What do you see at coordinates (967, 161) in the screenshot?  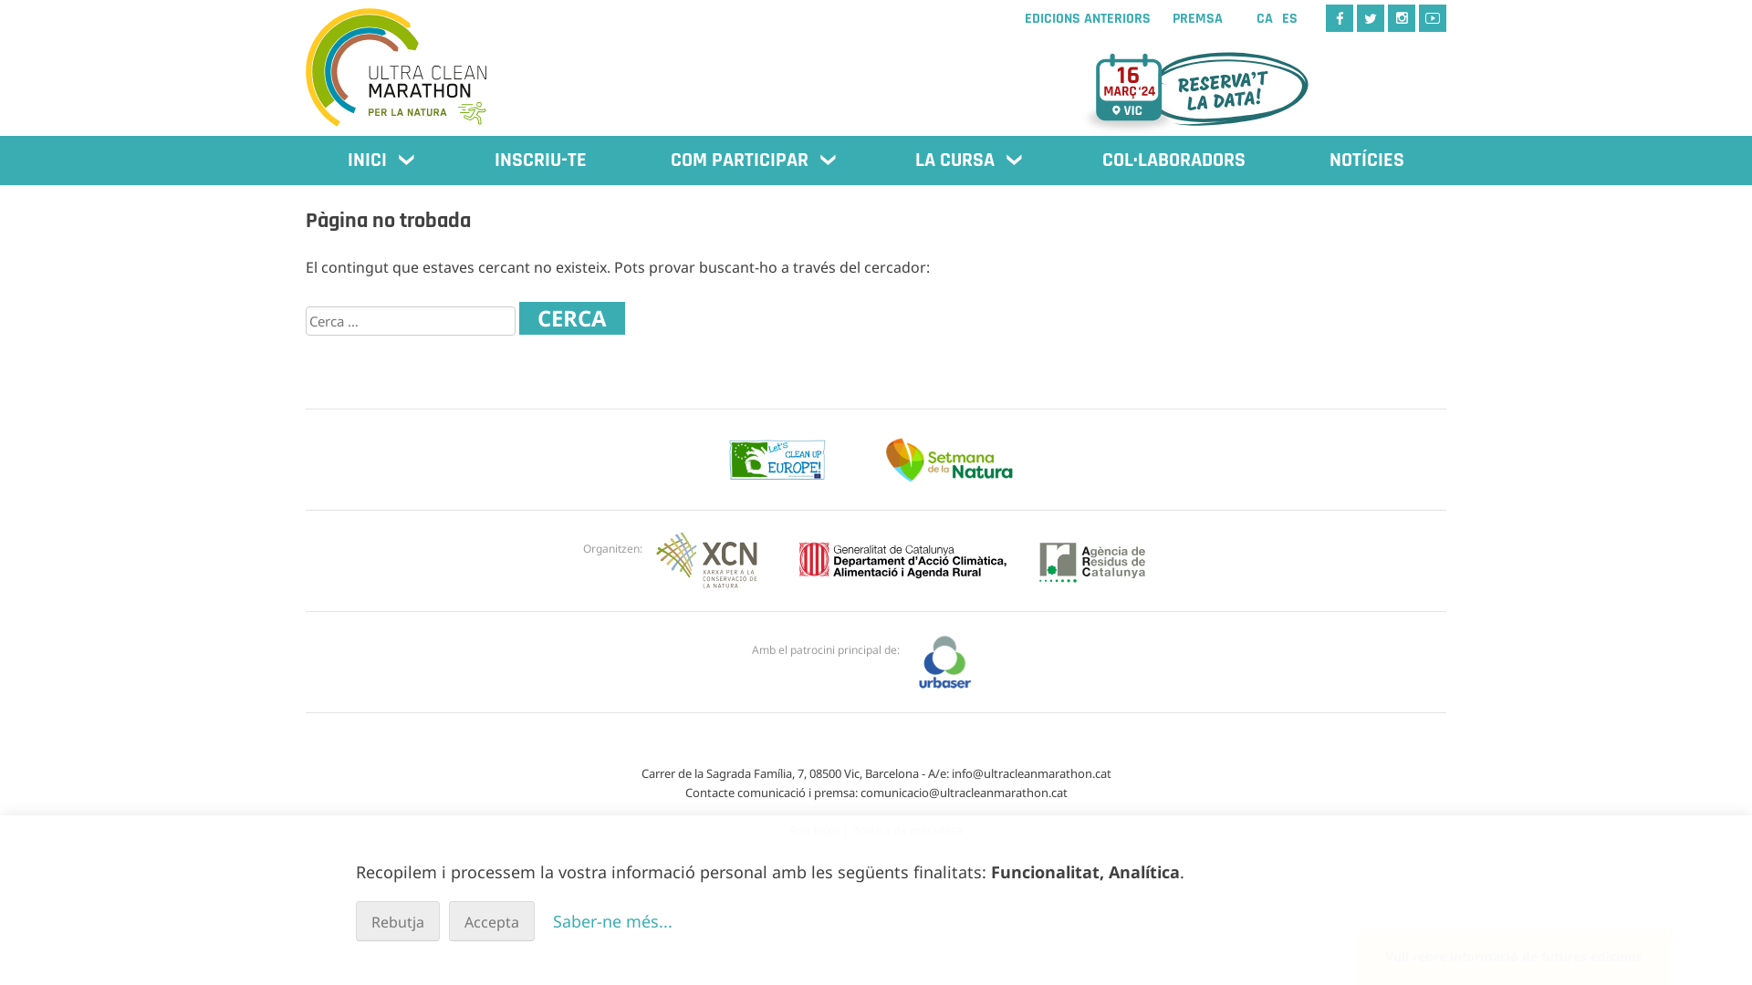 I see `LA CURSA` at bounding box center [967, 161].